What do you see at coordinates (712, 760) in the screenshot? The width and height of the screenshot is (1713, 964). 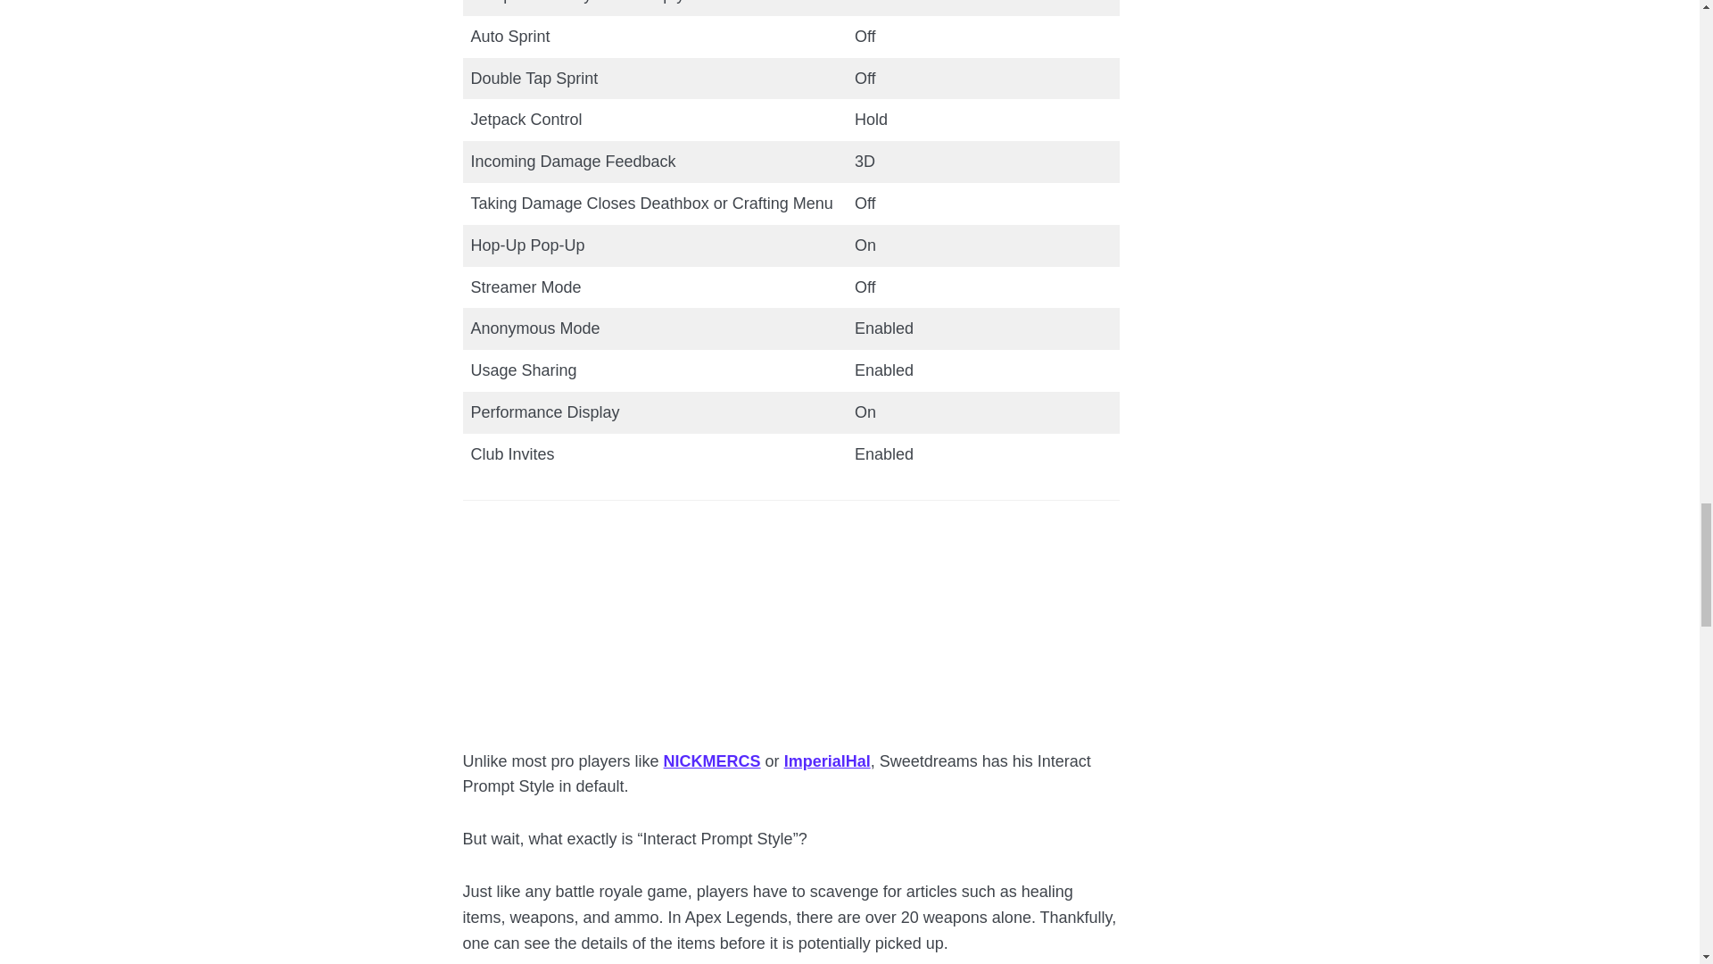 I see `NICKMERCS` at bounding box center [712, 760].